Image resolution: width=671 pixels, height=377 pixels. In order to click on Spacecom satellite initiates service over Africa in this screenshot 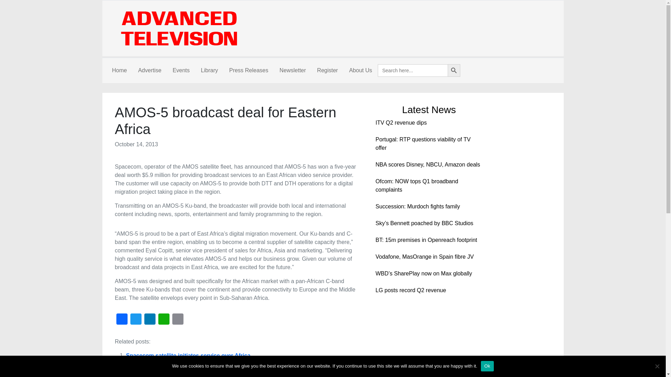, I will do `click(188, 355)`.